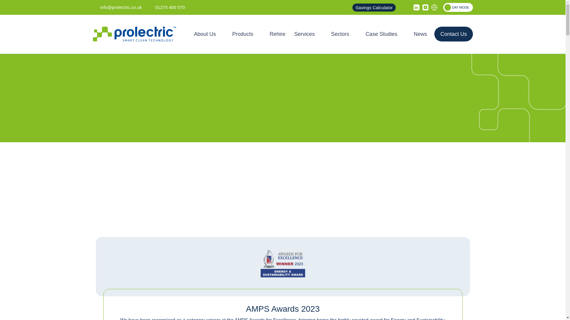 This screenshot has width=570, height=320. I want to click on Savings Calculator, so click(374, 7).